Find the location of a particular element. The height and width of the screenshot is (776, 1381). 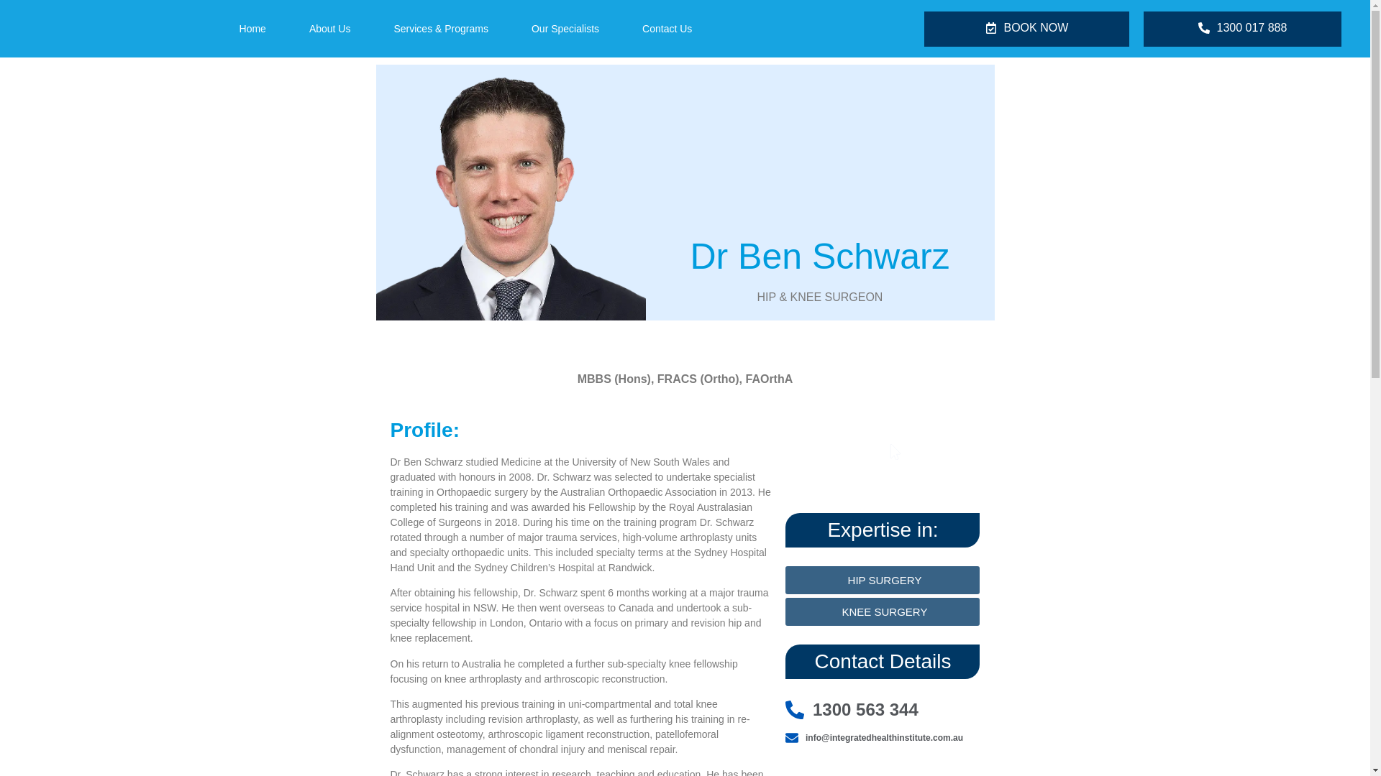

1300 563 344 is located at coordinates (1026, 29).